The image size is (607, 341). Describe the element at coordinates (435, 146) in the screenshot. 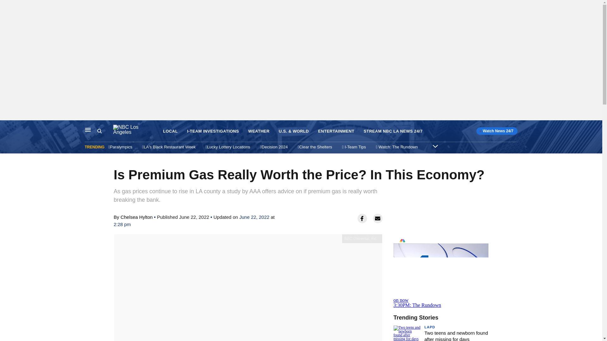

I see `Expand` at that location.